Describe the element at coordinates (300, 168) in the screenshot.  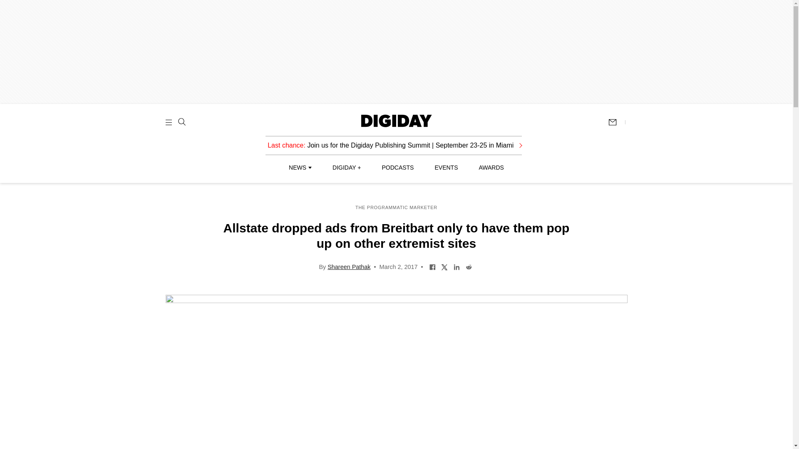
I see `NEWS` at that location.